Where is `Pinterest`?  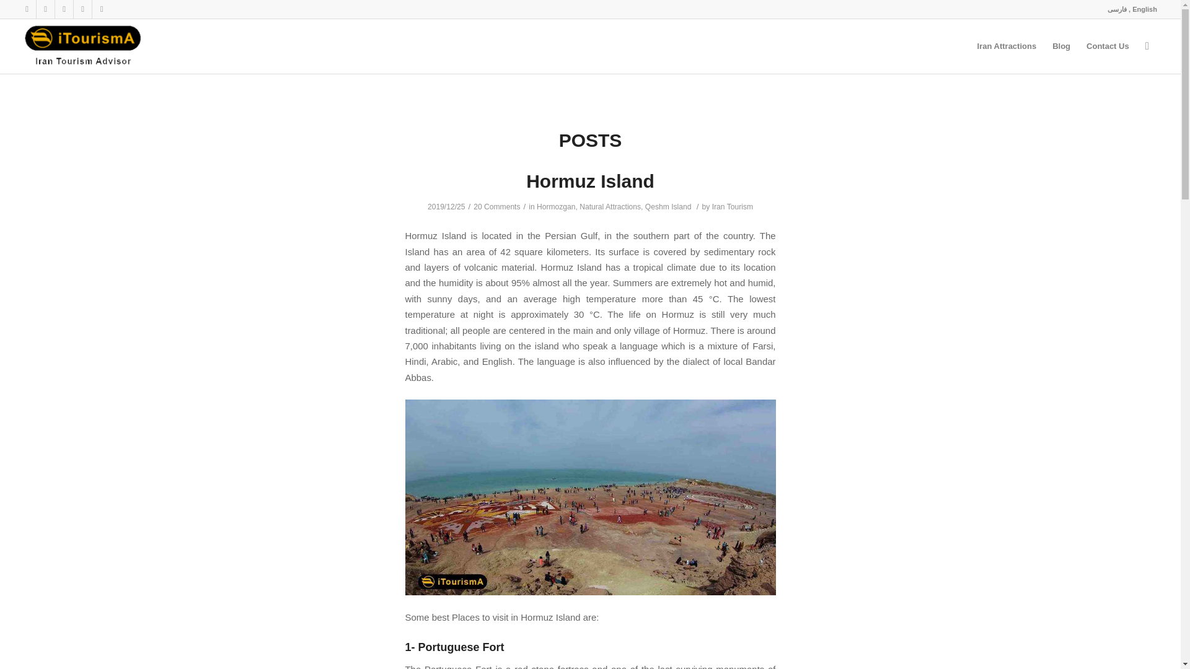
Pinterest is located at coordinates (46, 9).